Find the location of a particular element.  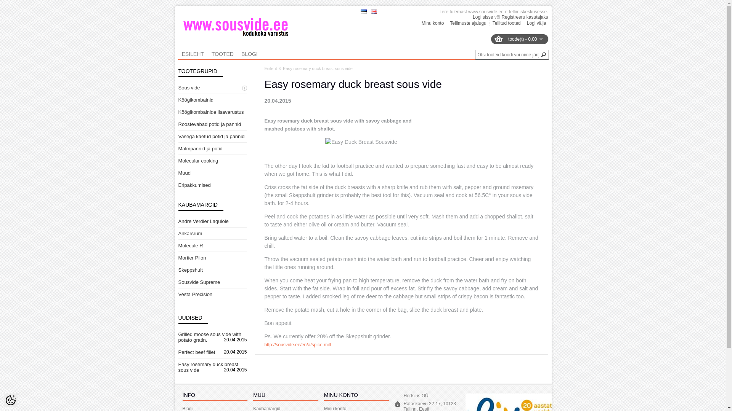

Easy rosemary duck breast sous vide is located at coordinates (318, 68).